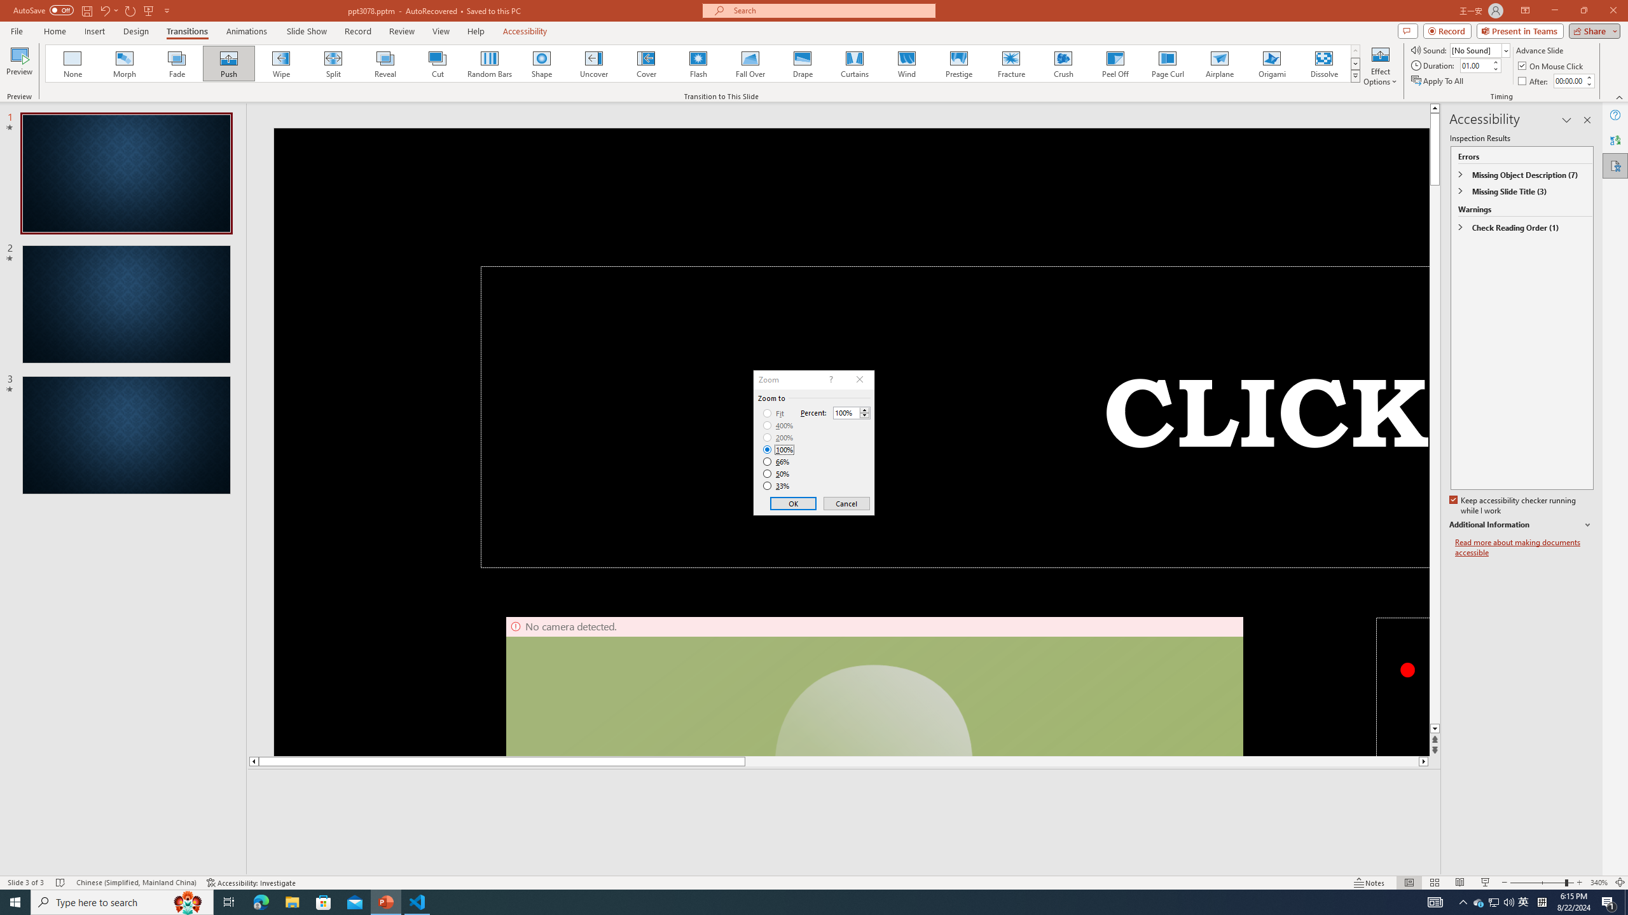 The height and width of the screenshot is (915, 1628). Describe the element at coordinates (1479, 902) in the screenshot. I see `200%` at that location.